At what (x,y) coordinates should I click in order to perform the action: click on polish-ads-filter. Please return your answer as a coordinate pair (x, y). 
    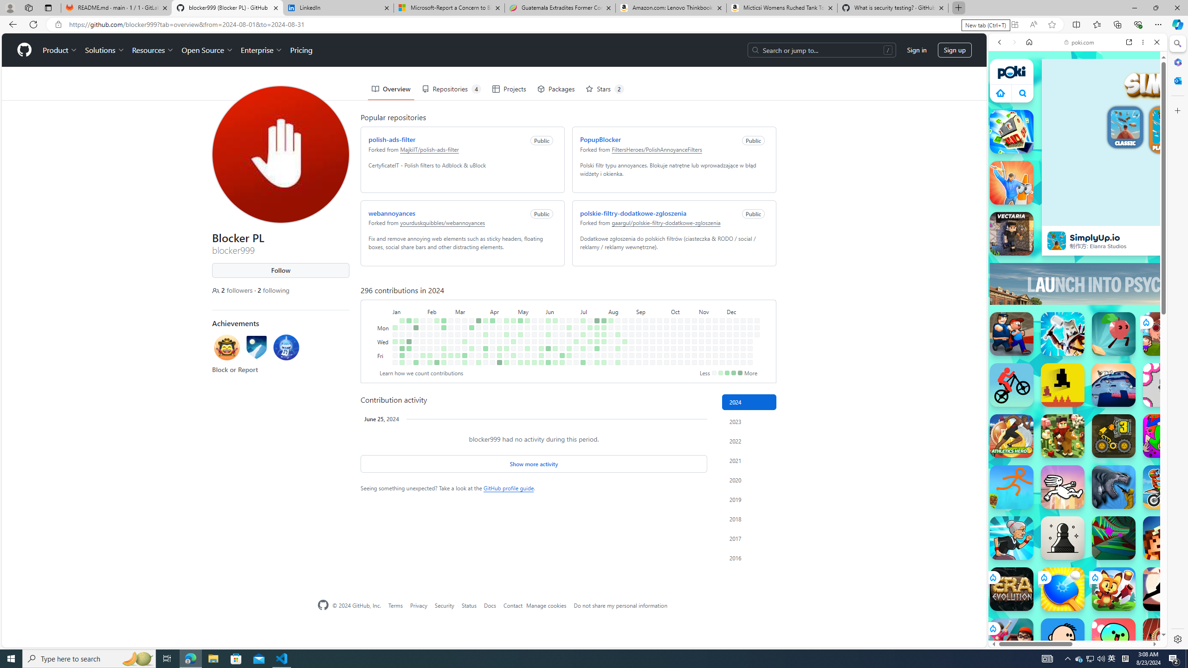
    Looking at the image, I should click on (392, 139).